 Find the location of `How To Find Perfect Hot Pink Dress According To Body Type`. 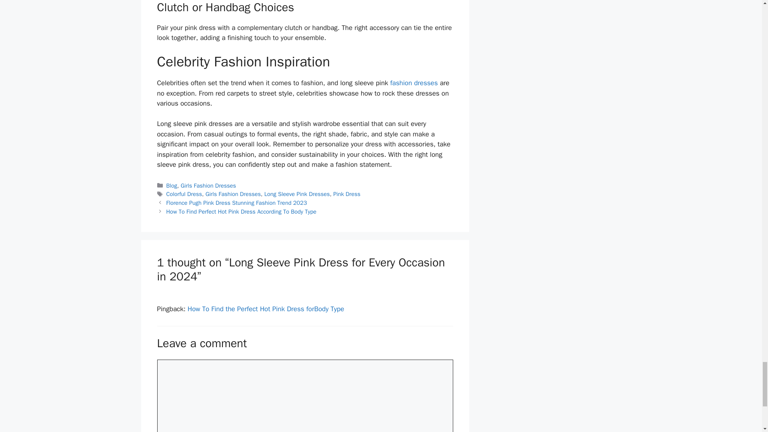

How To Find Perfect Hot Pink Dress According To Body Type is located at coordinates (242, 211).